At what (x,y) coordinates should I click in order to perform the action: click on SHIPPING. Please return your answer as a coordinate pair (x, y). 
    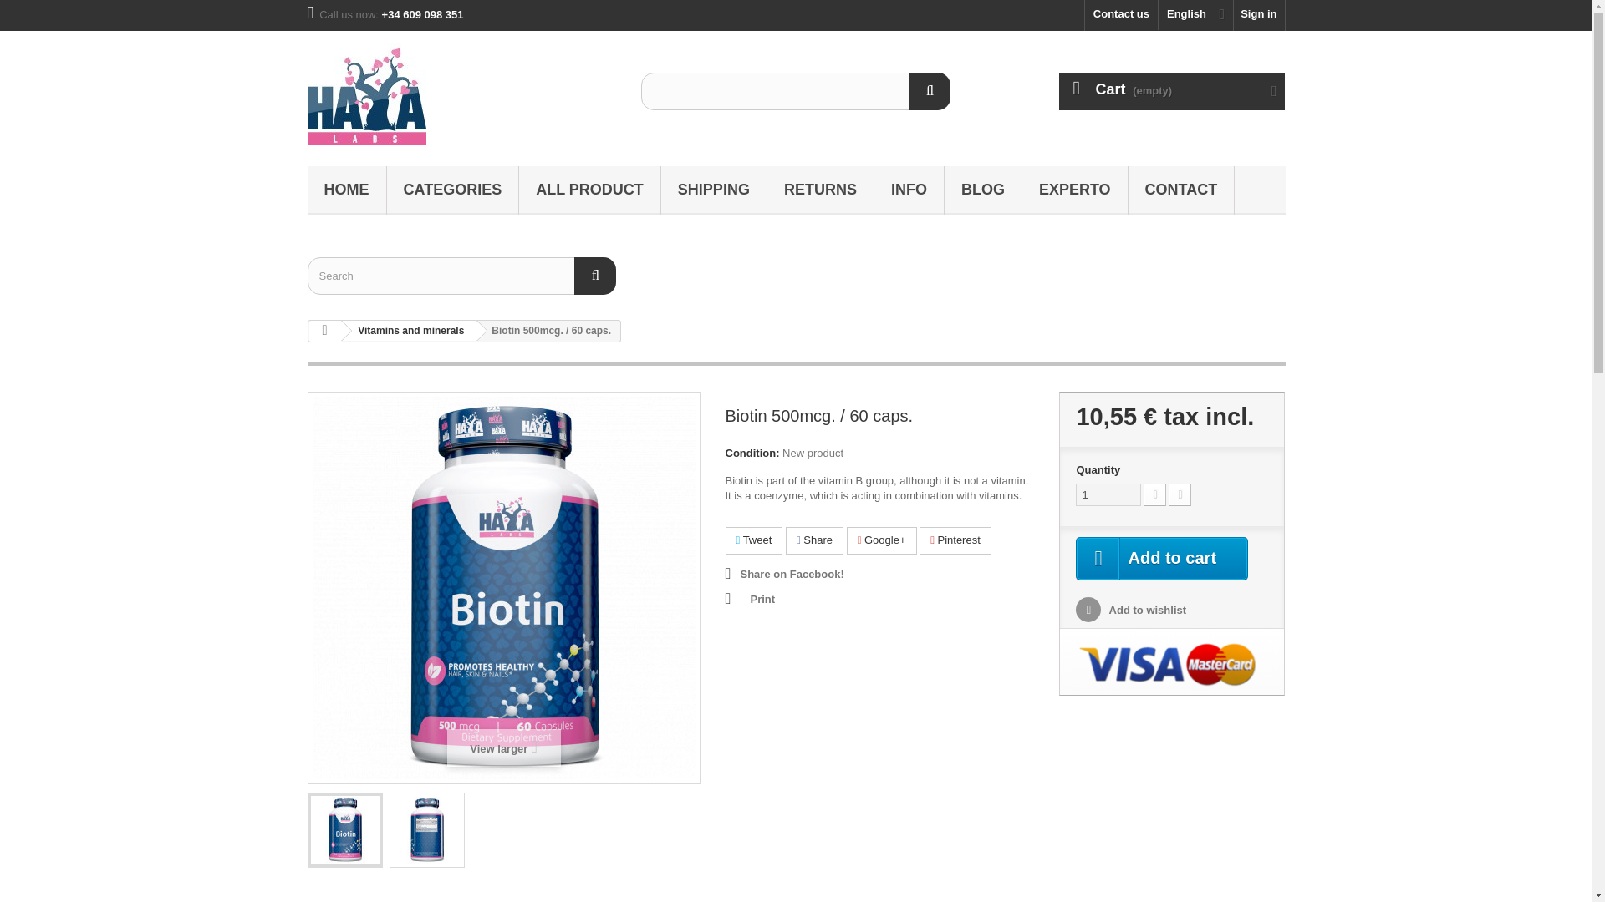
    Looking at the image, I should click on (714, 190).